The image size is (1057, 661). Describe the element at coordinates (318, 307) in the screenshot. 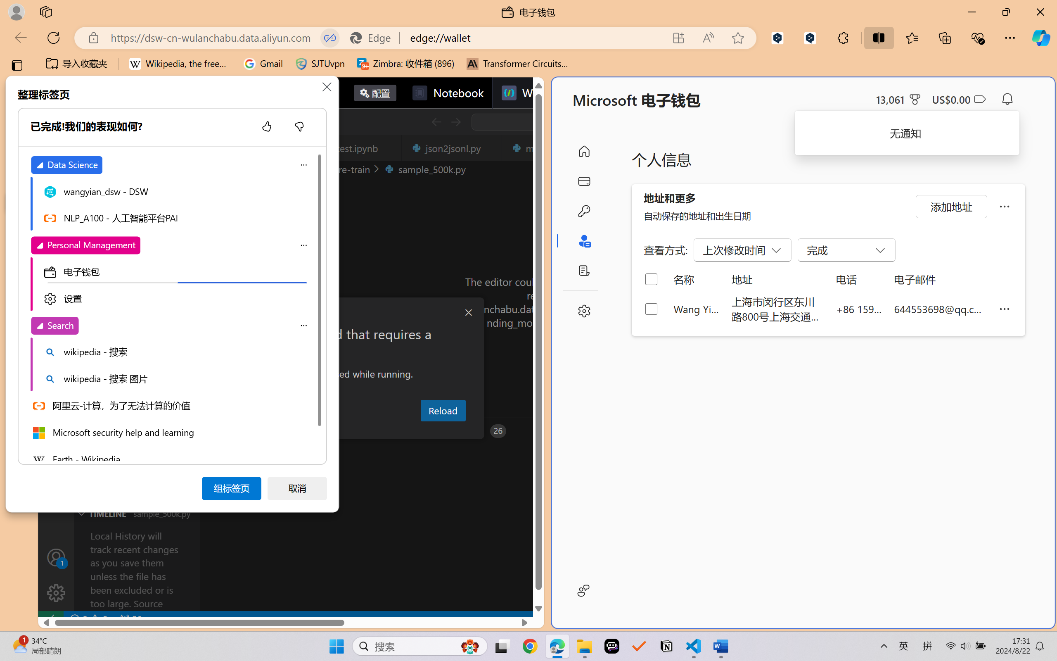

I see `Class: ScrollBarViews` at that location.